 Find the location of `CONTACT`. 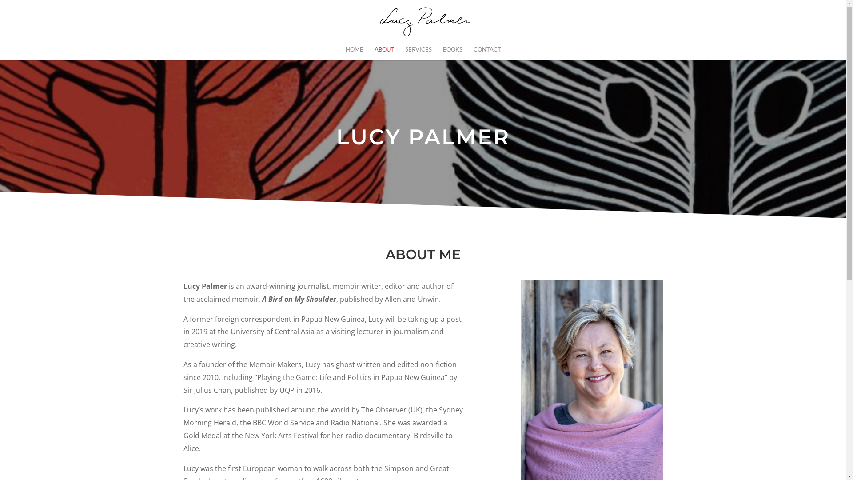

CONTACT is located at coordinates (487, 53).